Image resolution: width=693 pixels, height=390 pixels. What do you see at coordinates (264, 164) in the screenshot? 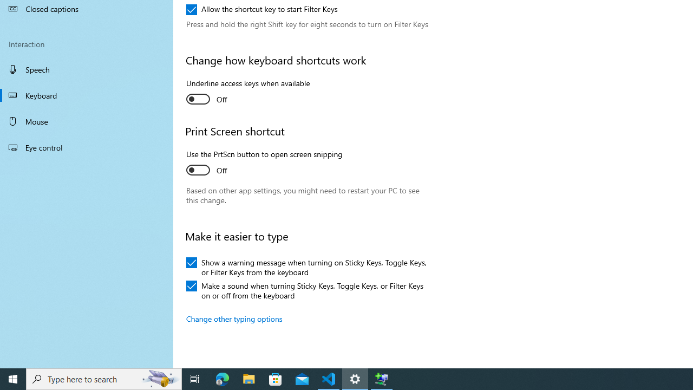
I see `Use the PrtScn button to open screen snipping` at bounding box center [264, 164].